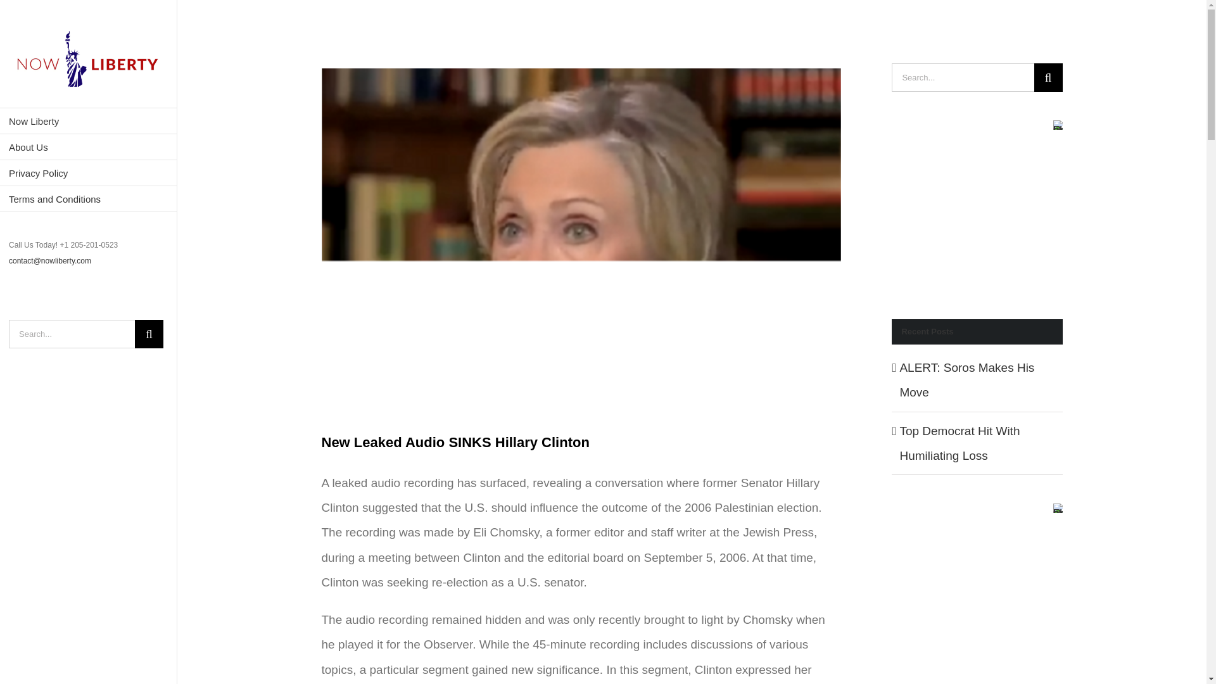 The height and width of the screenshot is (684, 1216). Describe the element at coordinates (89, 120) in the screenshot. I see `Now Liberty` at that location.